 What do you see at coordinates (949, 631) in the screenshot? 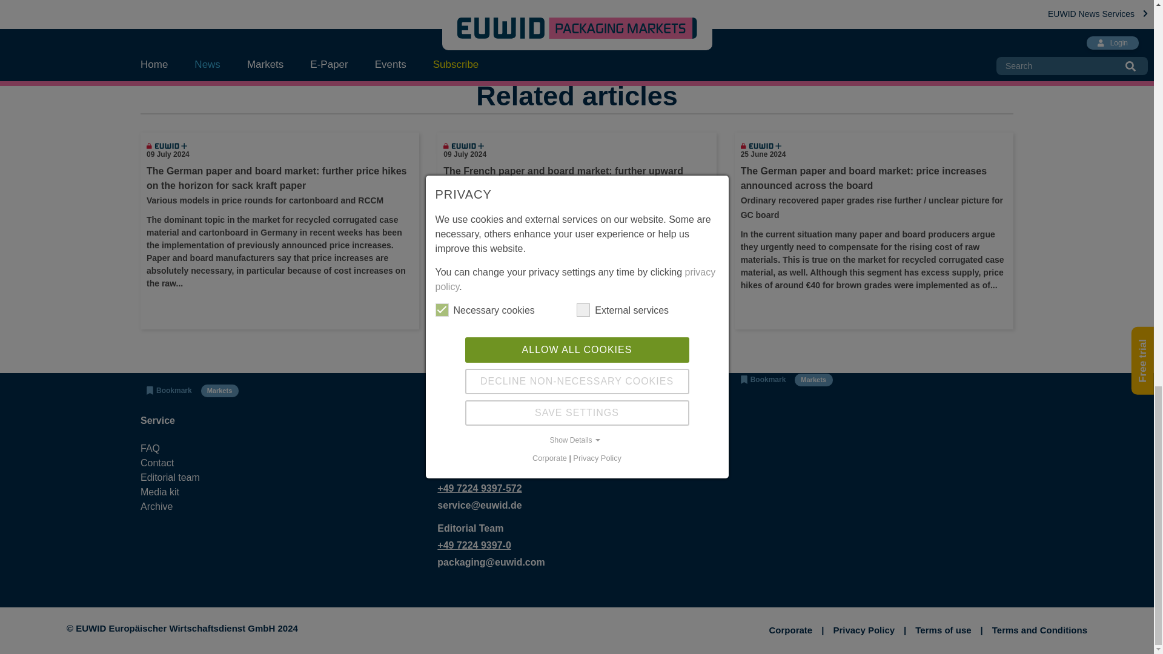
I see `Terms of use` at bounding box center [949, 631].